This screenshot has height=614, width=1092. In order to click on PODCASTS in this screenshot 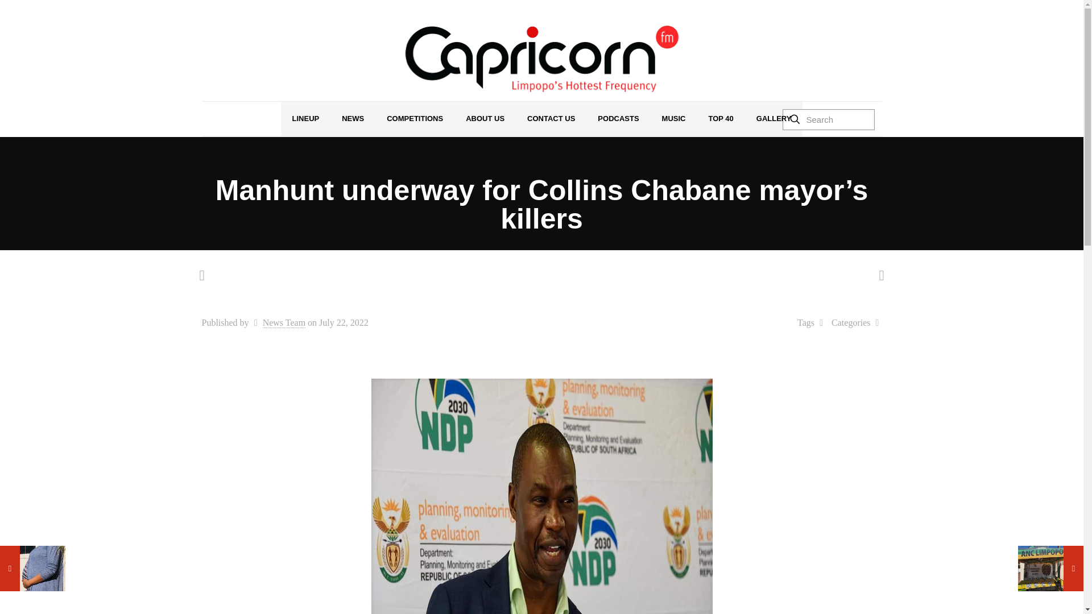, I will do `click(618, 118)`.